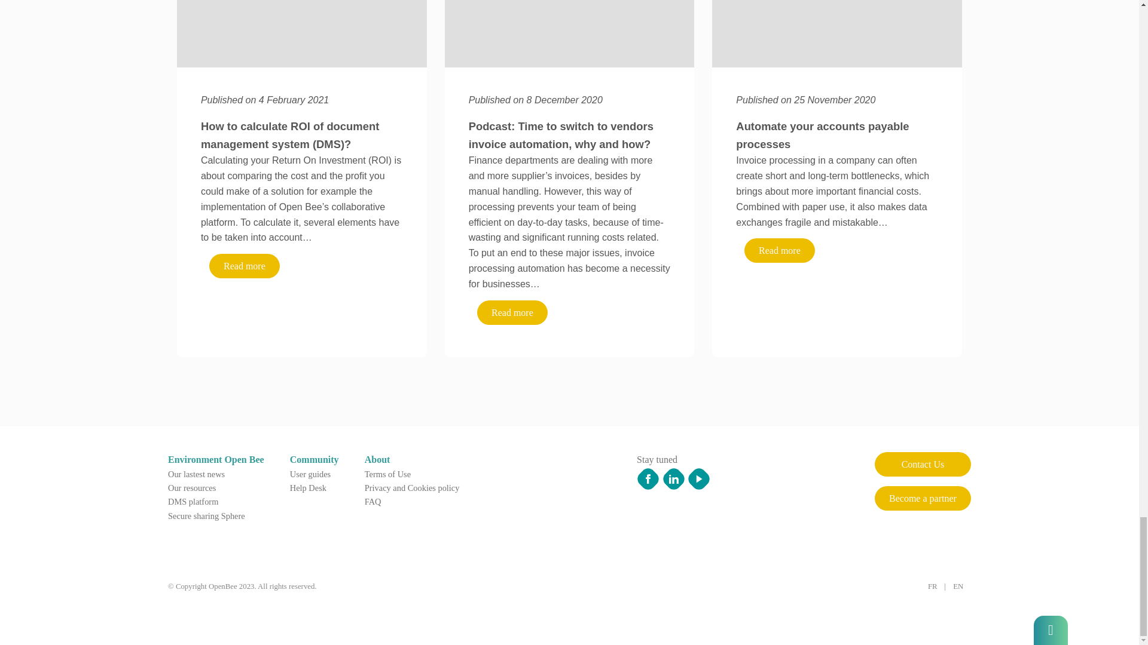  Describe the element at coordinates (923, 465) in the screenshot. I see `Contact Us` at that location.